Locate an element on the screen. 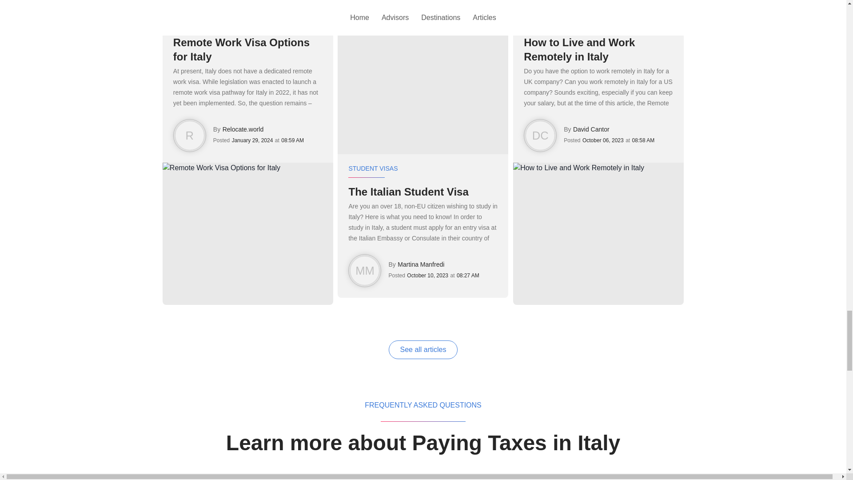  See all articles is located at coordinates (423, 349).